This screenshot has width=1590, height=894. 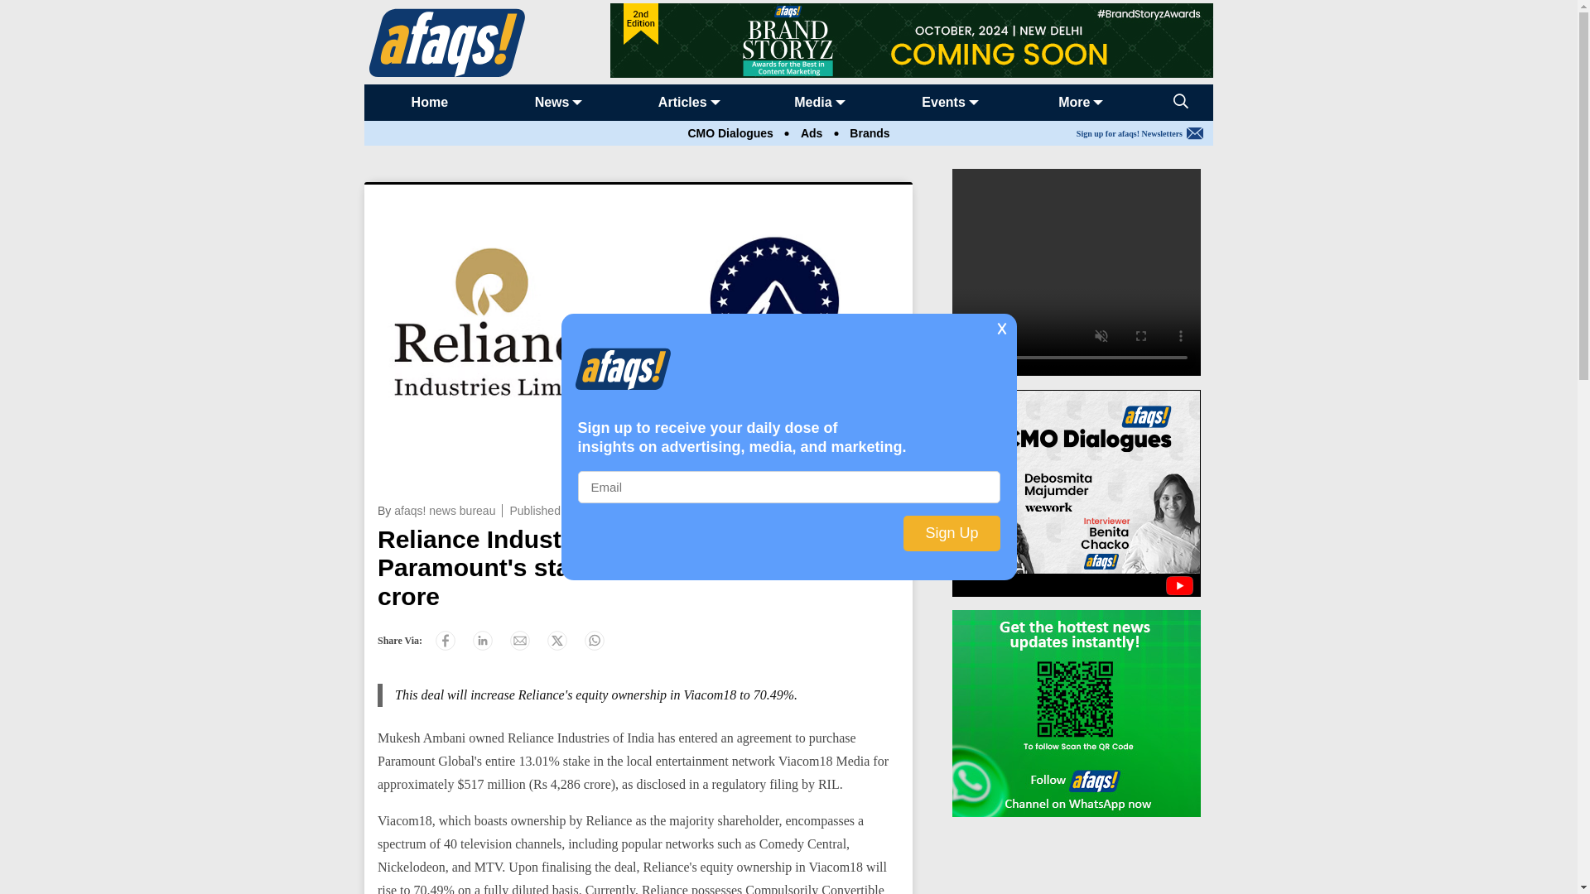 I want to click on Events, so click(x=943, y=102).